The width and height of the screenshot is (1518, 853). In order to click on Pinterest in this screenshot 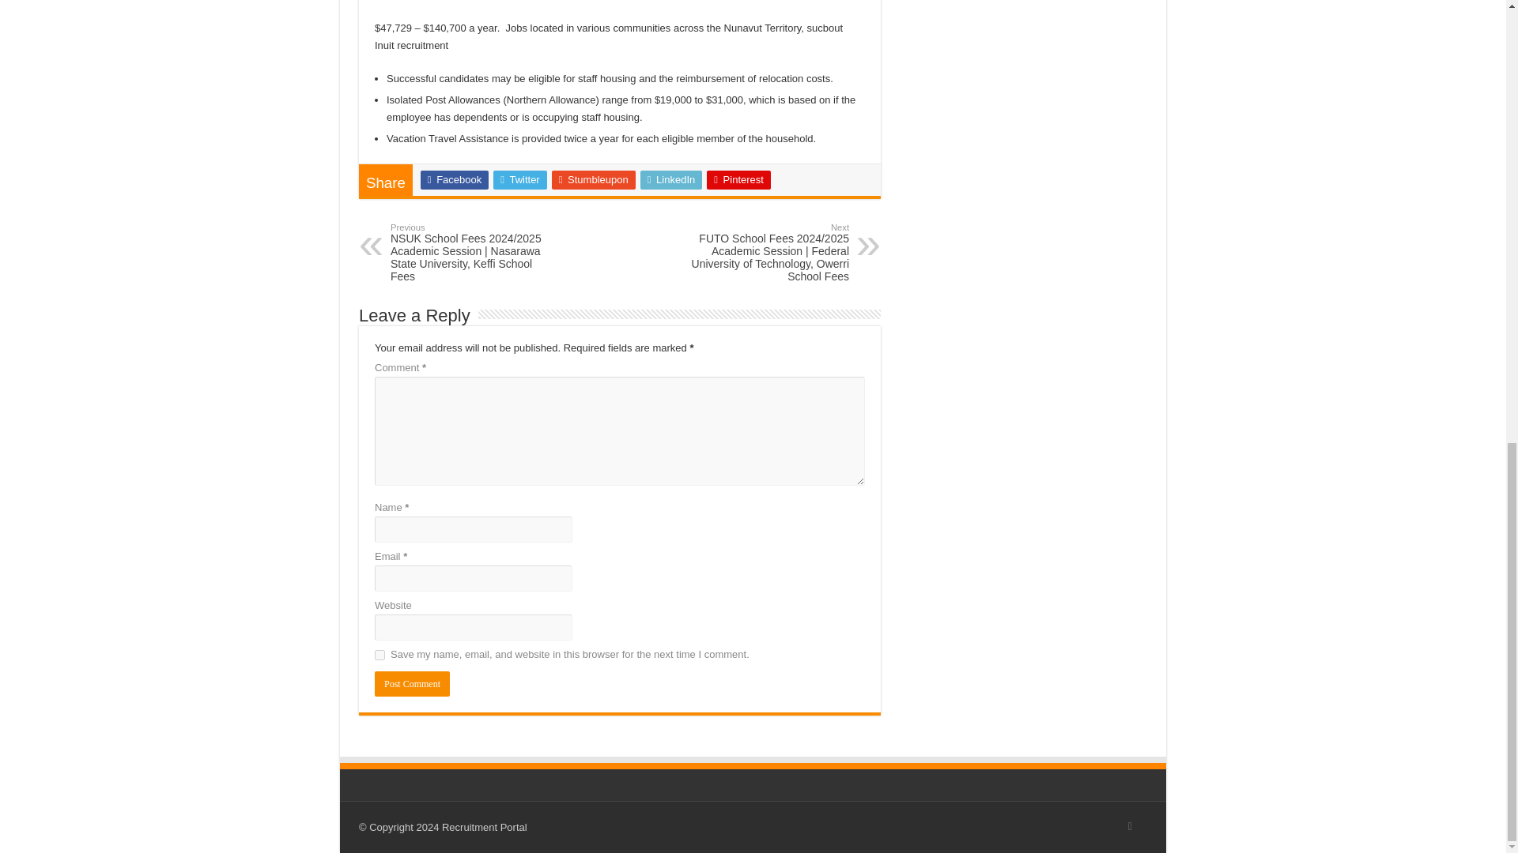, I will do `click(738, 180)`.